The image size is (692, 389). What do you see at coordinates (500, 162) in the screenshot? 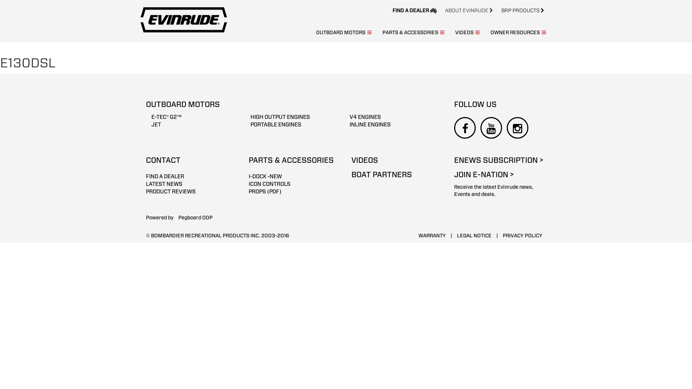
I see `ENEWS SUBSCRIPTION >` at bounding box center [500, 162].